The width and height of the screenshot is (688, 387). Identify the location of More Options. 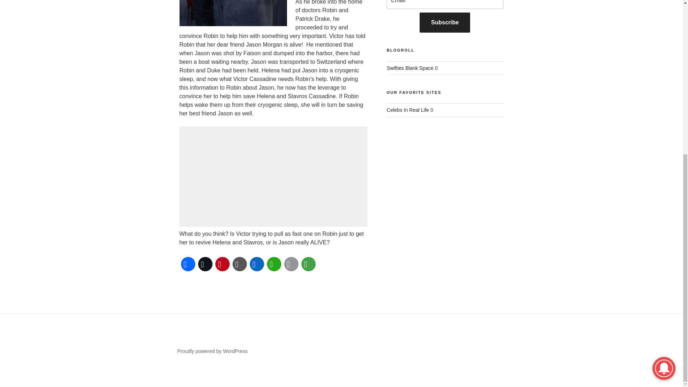
(308, 264).